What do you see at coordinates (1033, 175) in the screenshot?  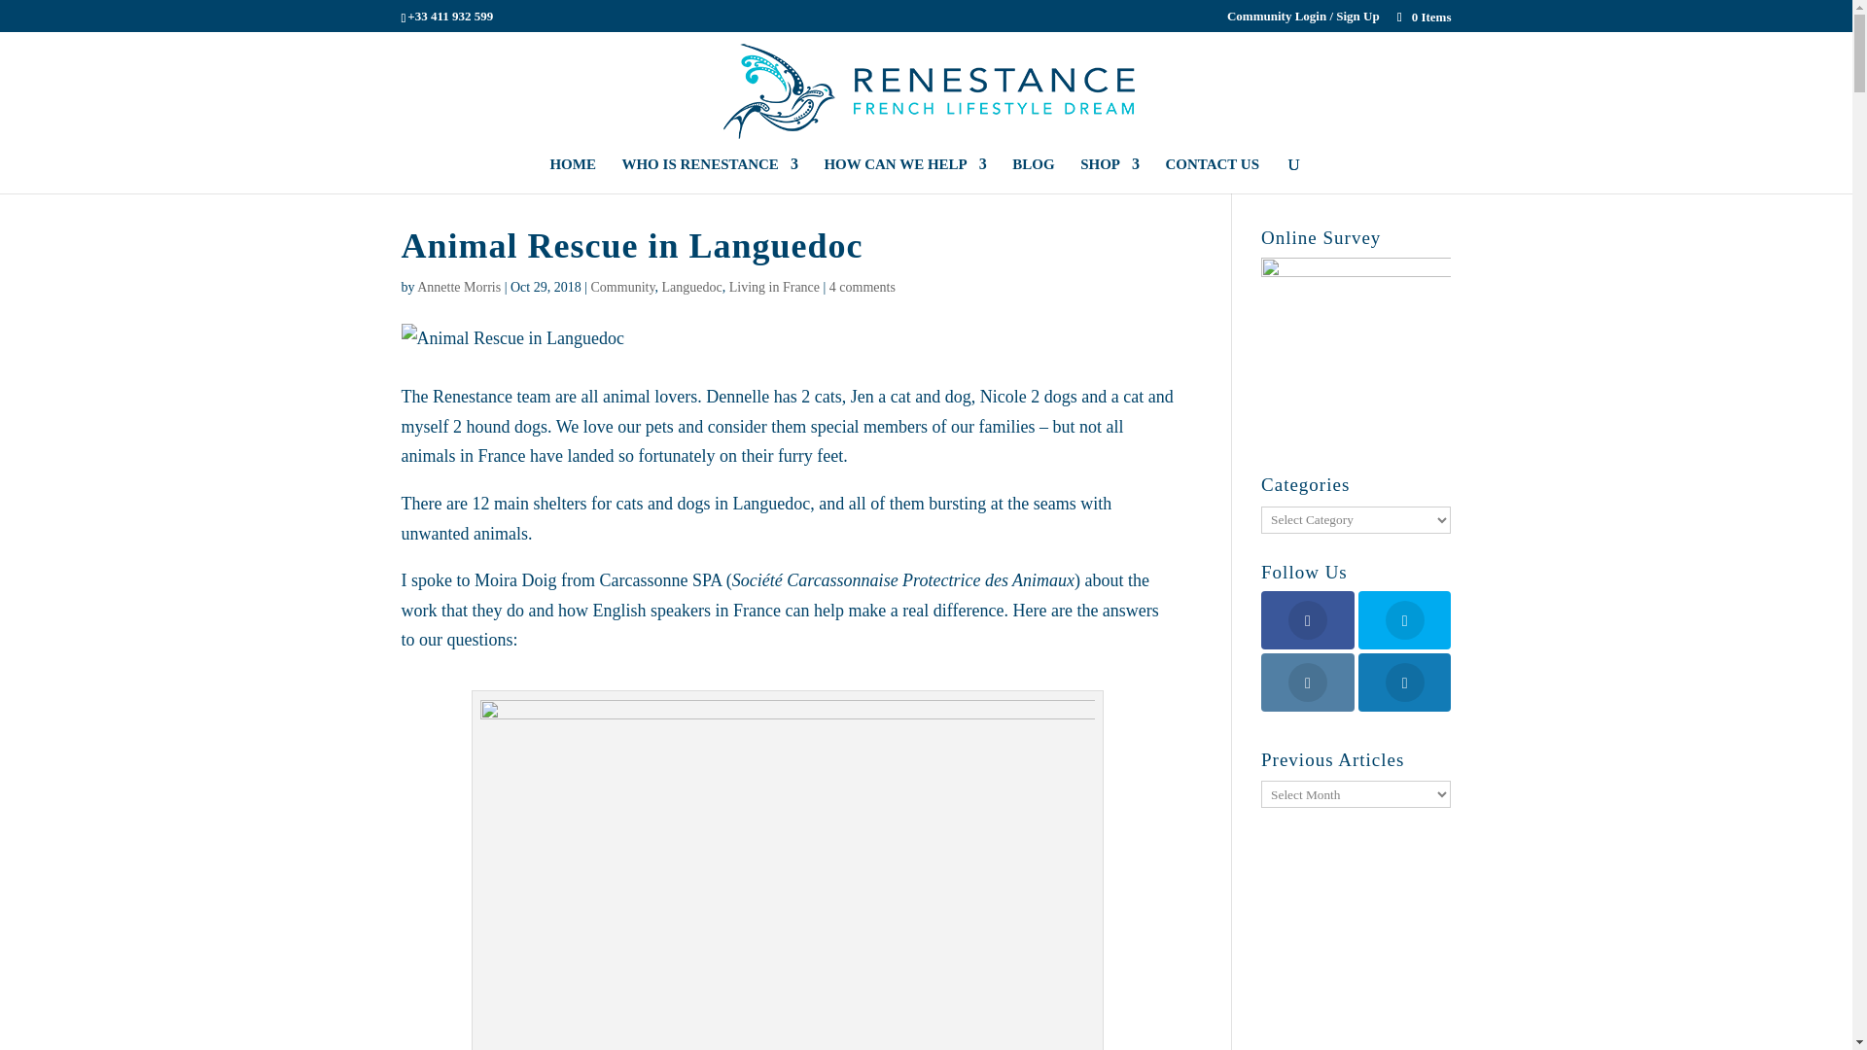 I see `BLOG` at bounding box center [1033, 175].